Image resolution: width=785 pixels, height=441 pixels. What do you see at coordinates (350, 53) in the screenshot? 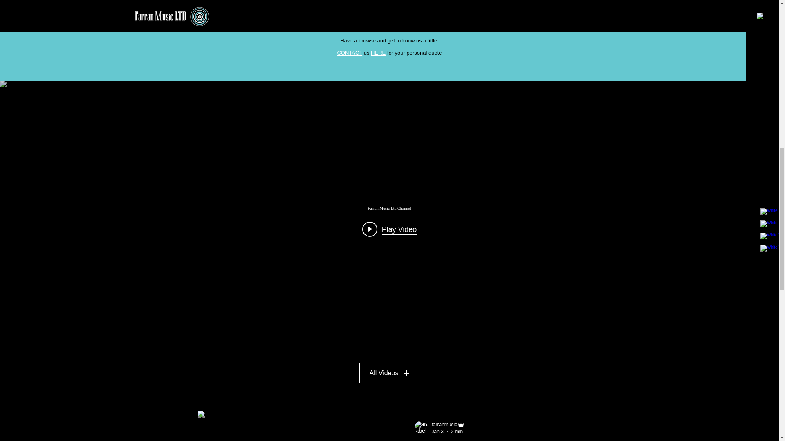
I see `CONTACT` at bounding box center [350, 53].